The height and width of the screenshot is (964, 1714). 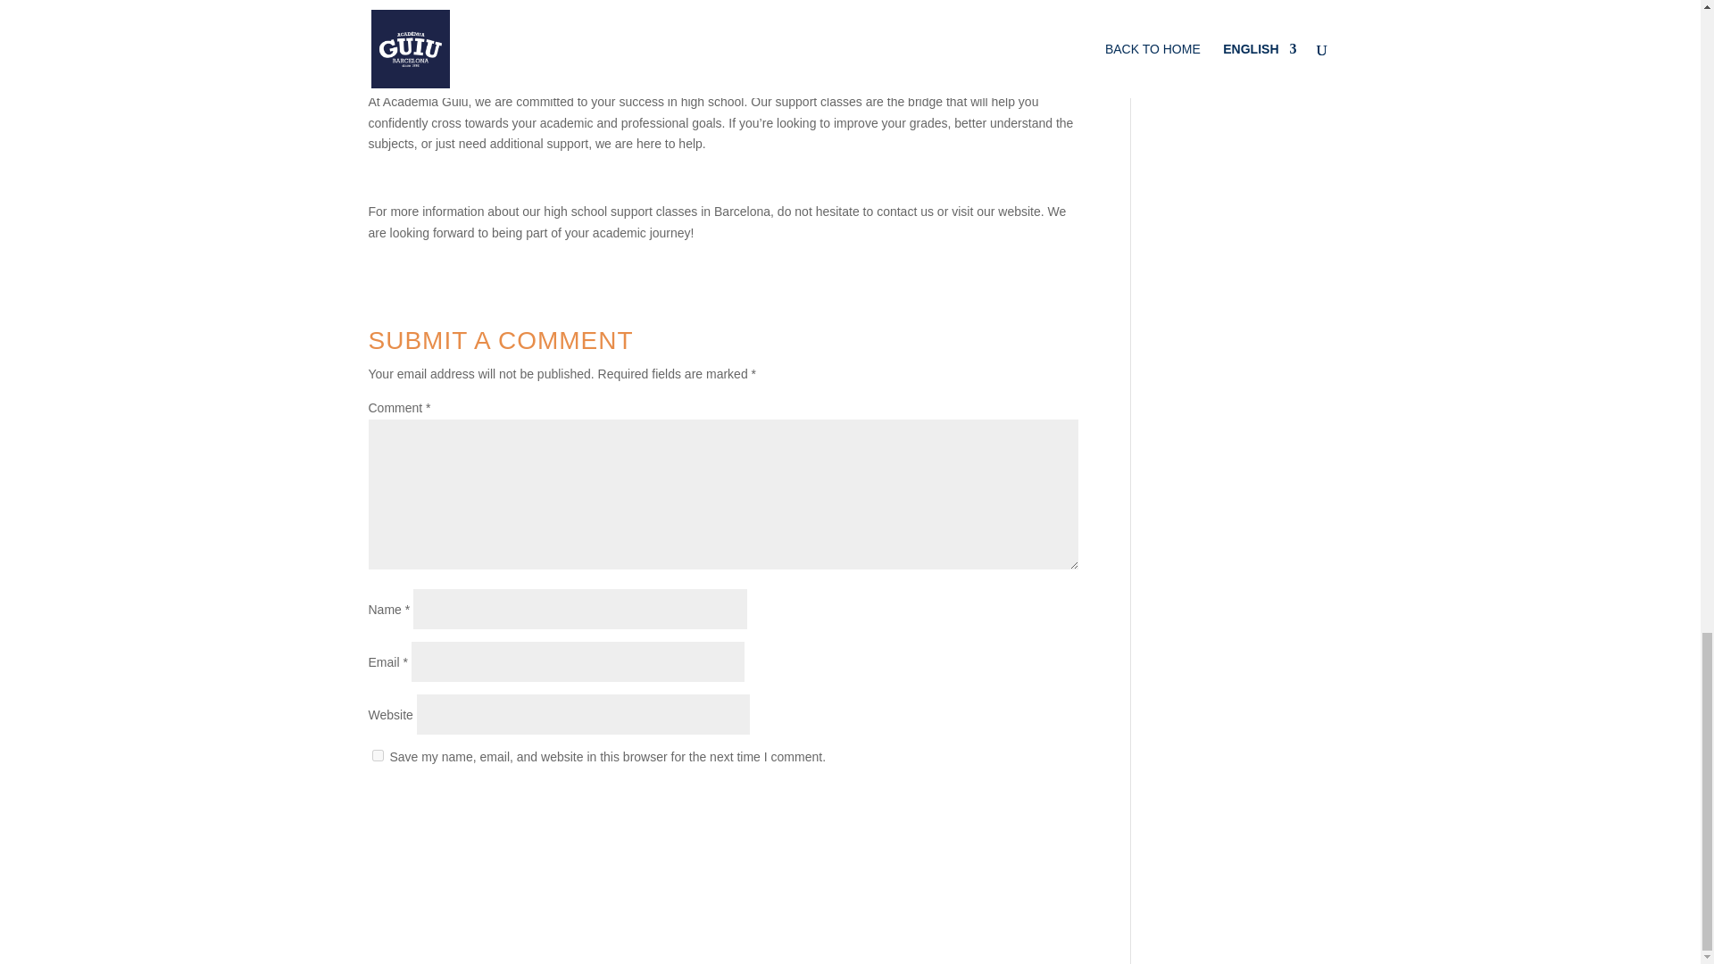 I want to click on yes, so click(x=377, y=755).